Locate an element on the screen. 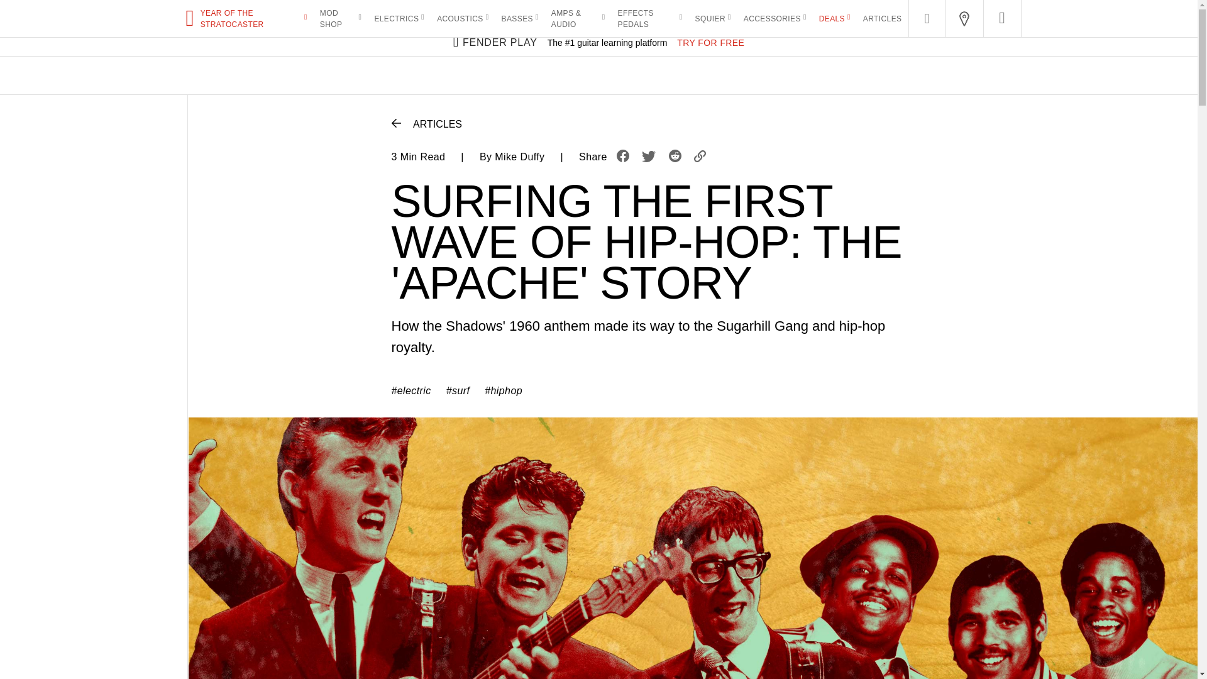 Image resolution: width=1207 pixels, height=679 pixels. ARTICLES is located at coordinates (882, 18).